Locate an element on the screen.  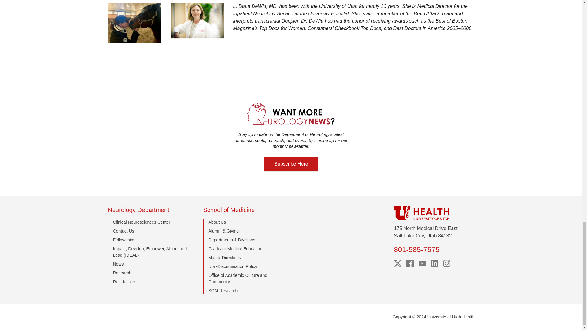
Graduate Medical Education is located at coordinates (235, 248).